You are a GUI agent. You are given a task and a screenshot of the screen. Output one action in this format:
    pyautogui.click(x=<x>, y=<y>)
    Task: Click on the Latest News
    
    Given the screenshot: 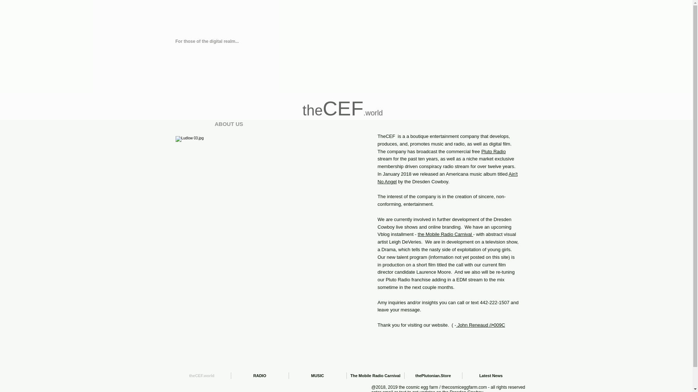 What is the action you would take?
    pyautogui.click(x=491, y=376)
    